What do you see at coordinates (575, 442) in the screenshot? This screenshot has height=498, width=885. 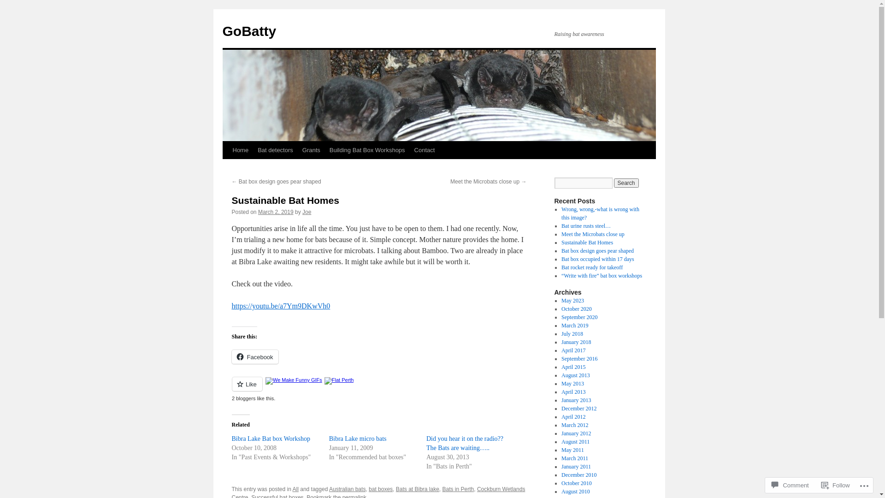 I see `August 2011` at bounding box center [575, 442].